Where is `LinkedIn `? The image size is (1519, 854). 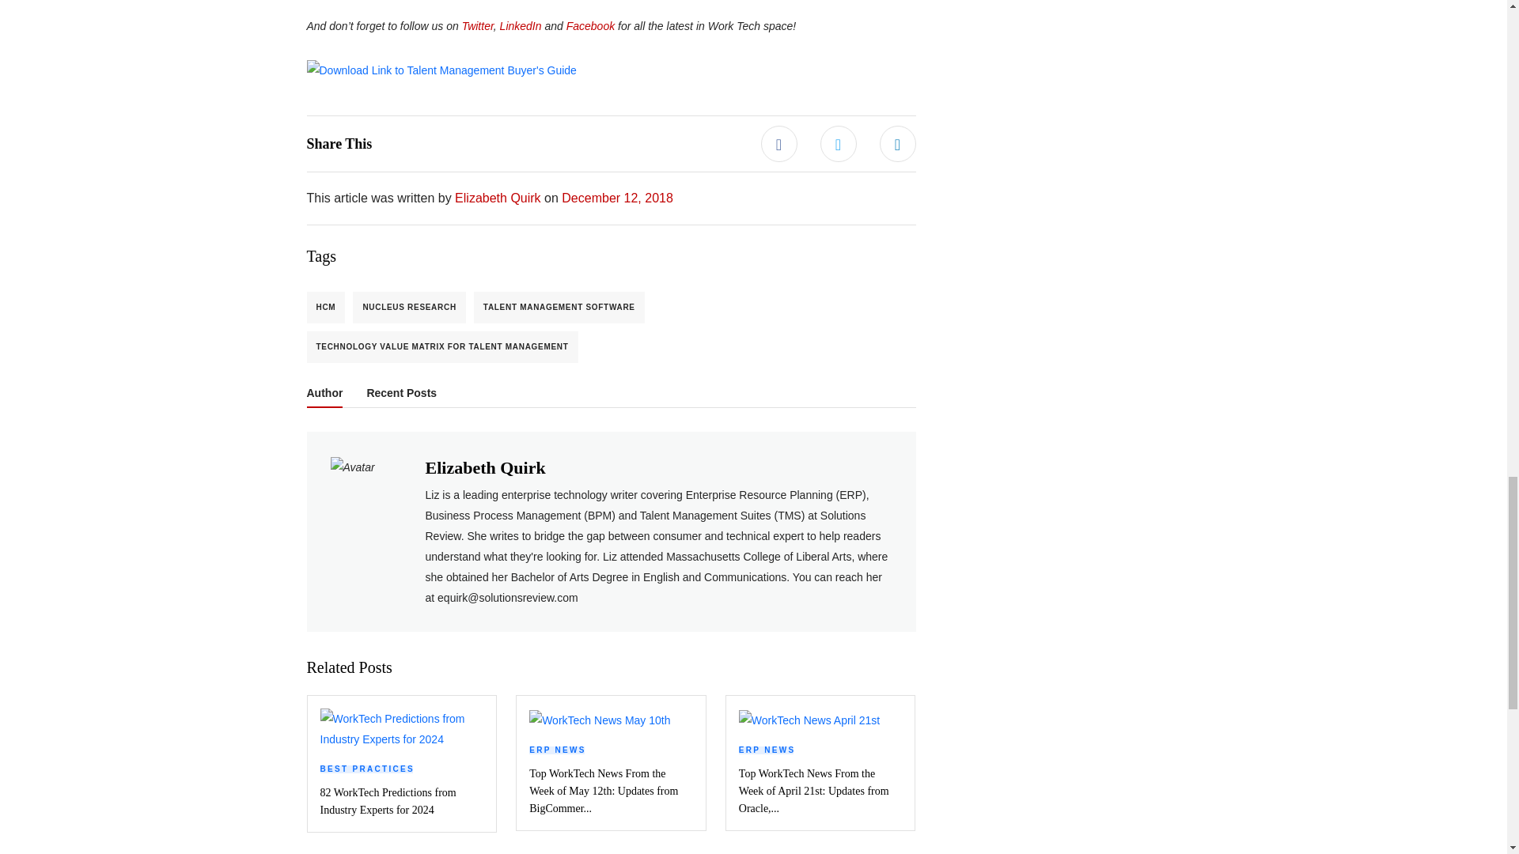 LinkedIn  is located at coordinates (522, 25).